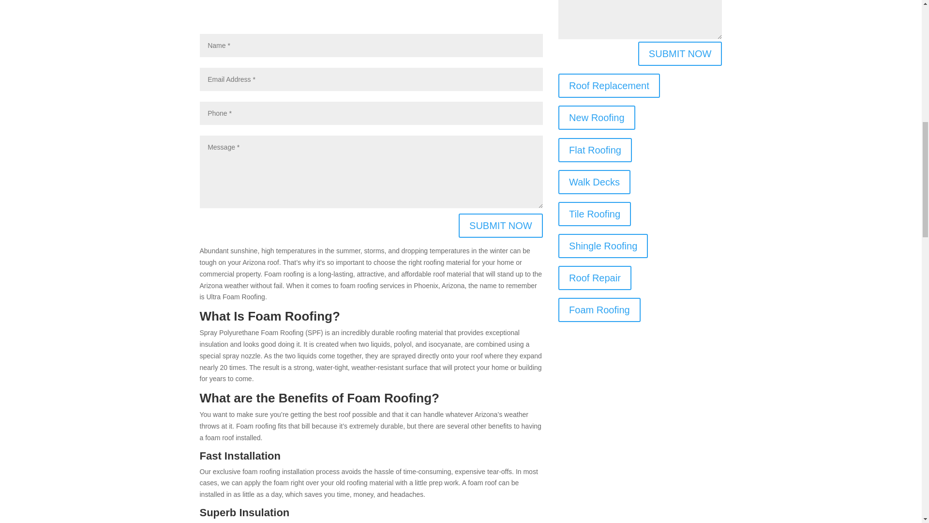  I want to click on SUBMIT NOW, so click(680, 54).